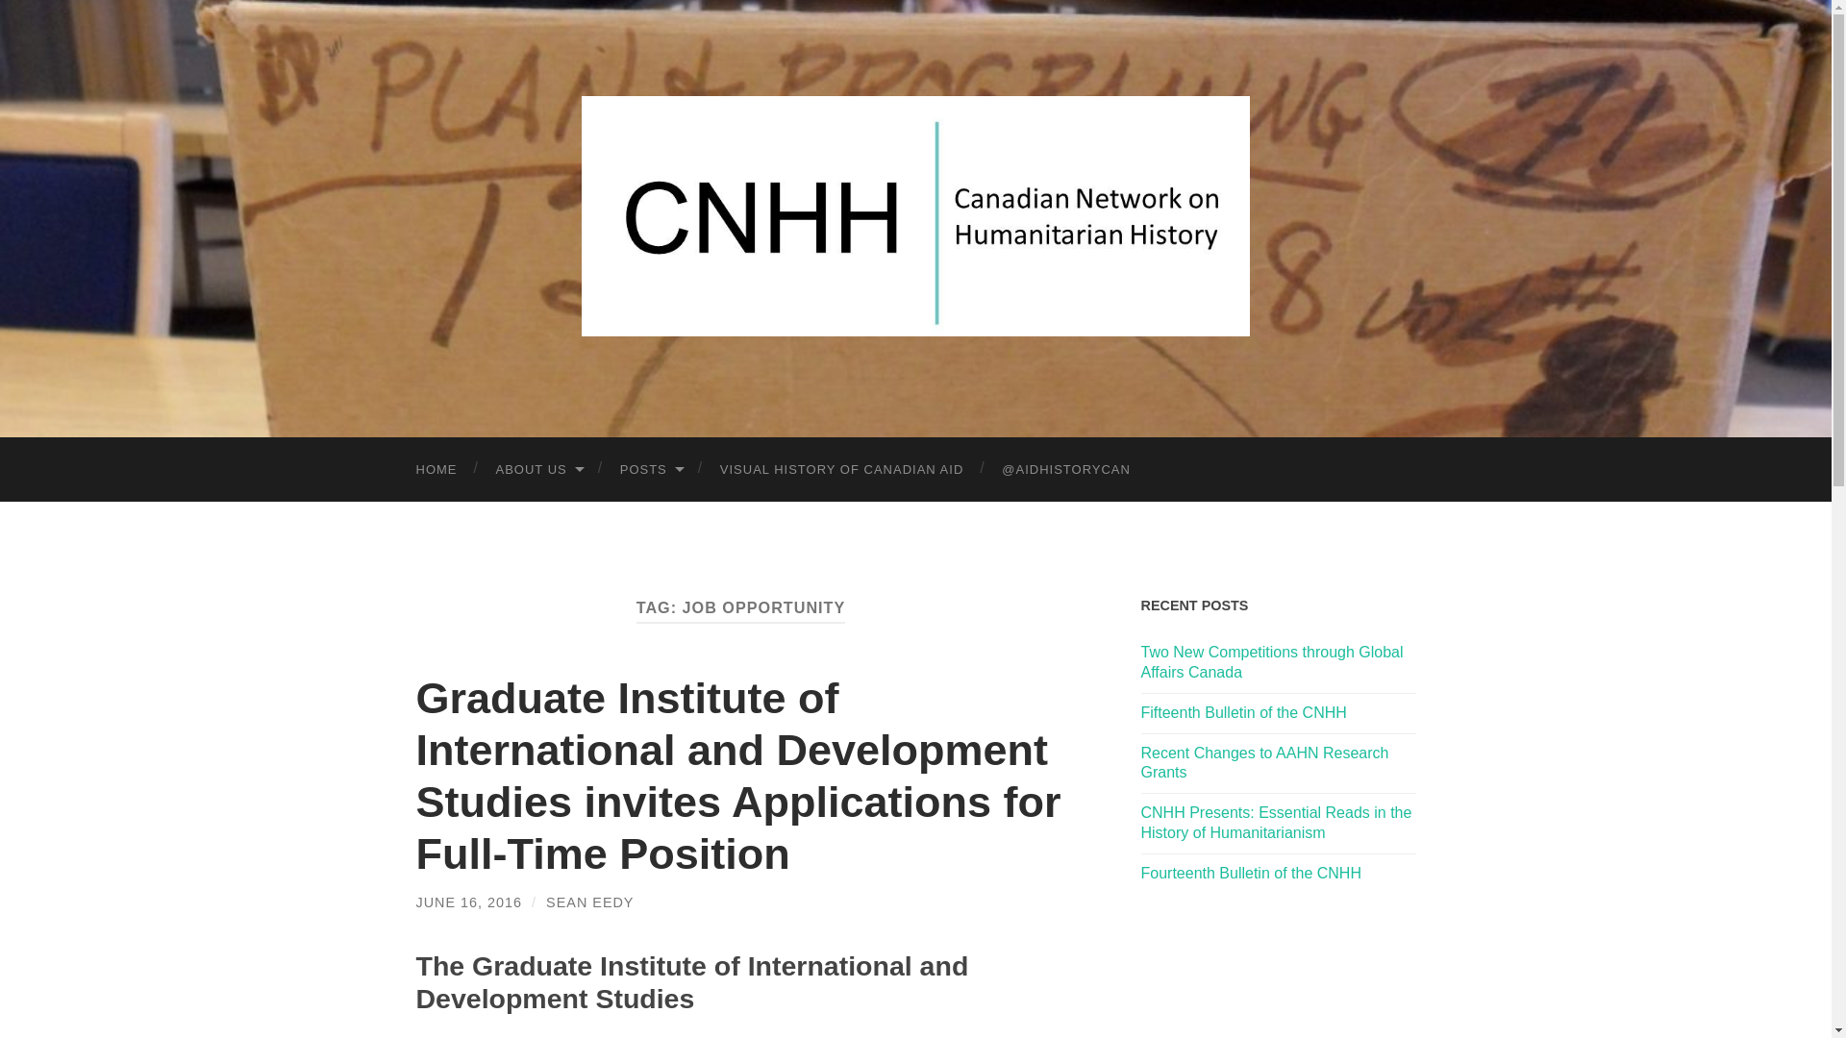 The height and width of the screenshot is (1038, 1846). What do you see at coordinates (437, 469) in the screenshot?
I see `HOME` at bounding box center [437, 469].